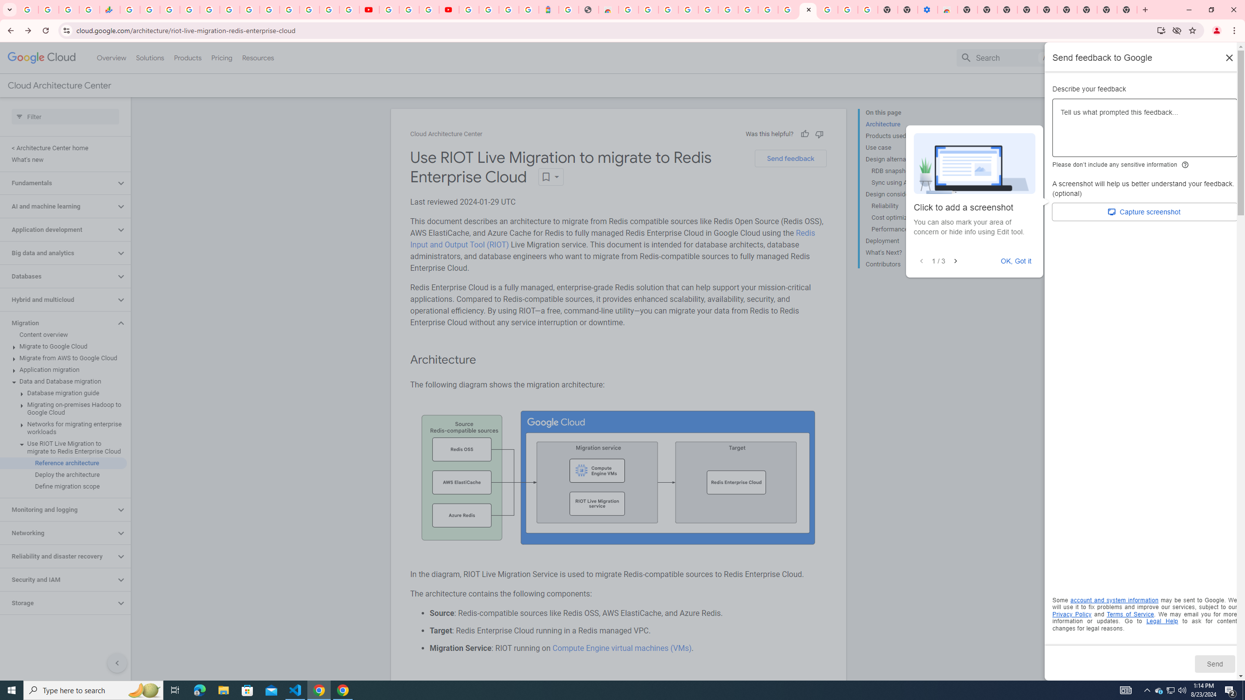 The image size is (1245, 700). I want to click on Install Google Cloud, so click(1161, 30).